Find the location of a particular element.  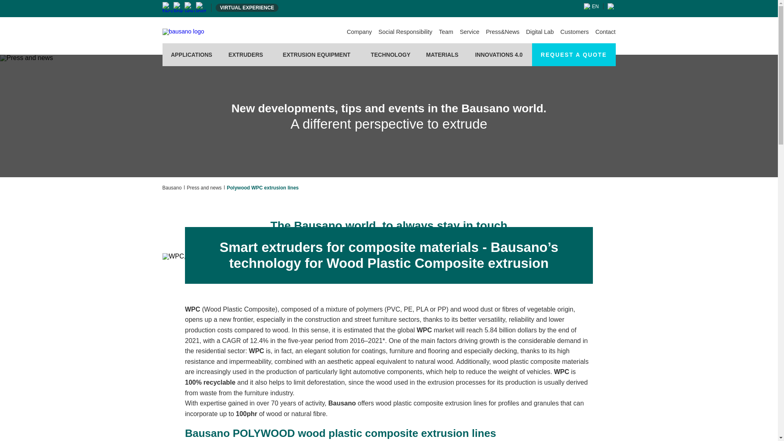

WPC, polywood, nextmover, orquestra is located at coordinates (221, 256).